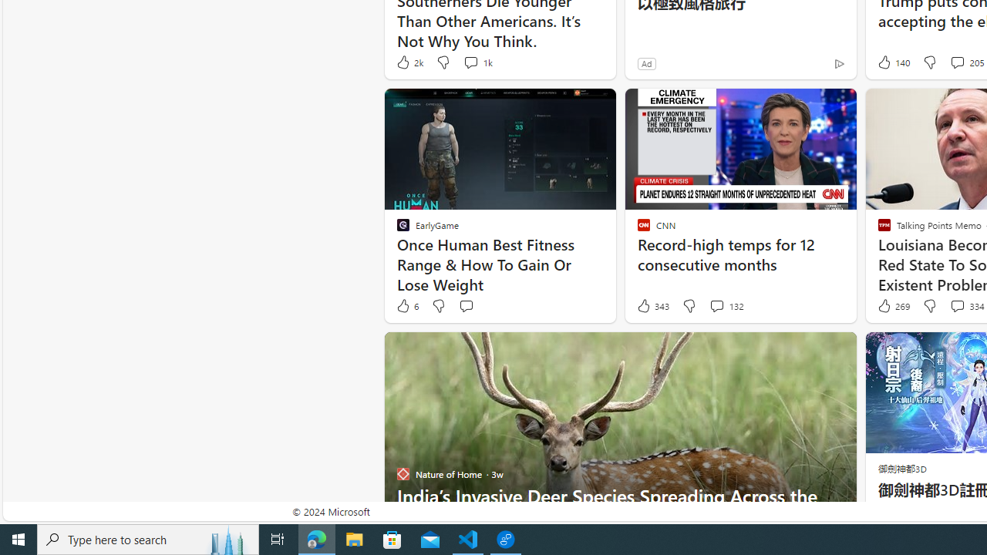 The height and width of the screenshot is (555, 987). I want to click on 6 Like, so click(406, 306).